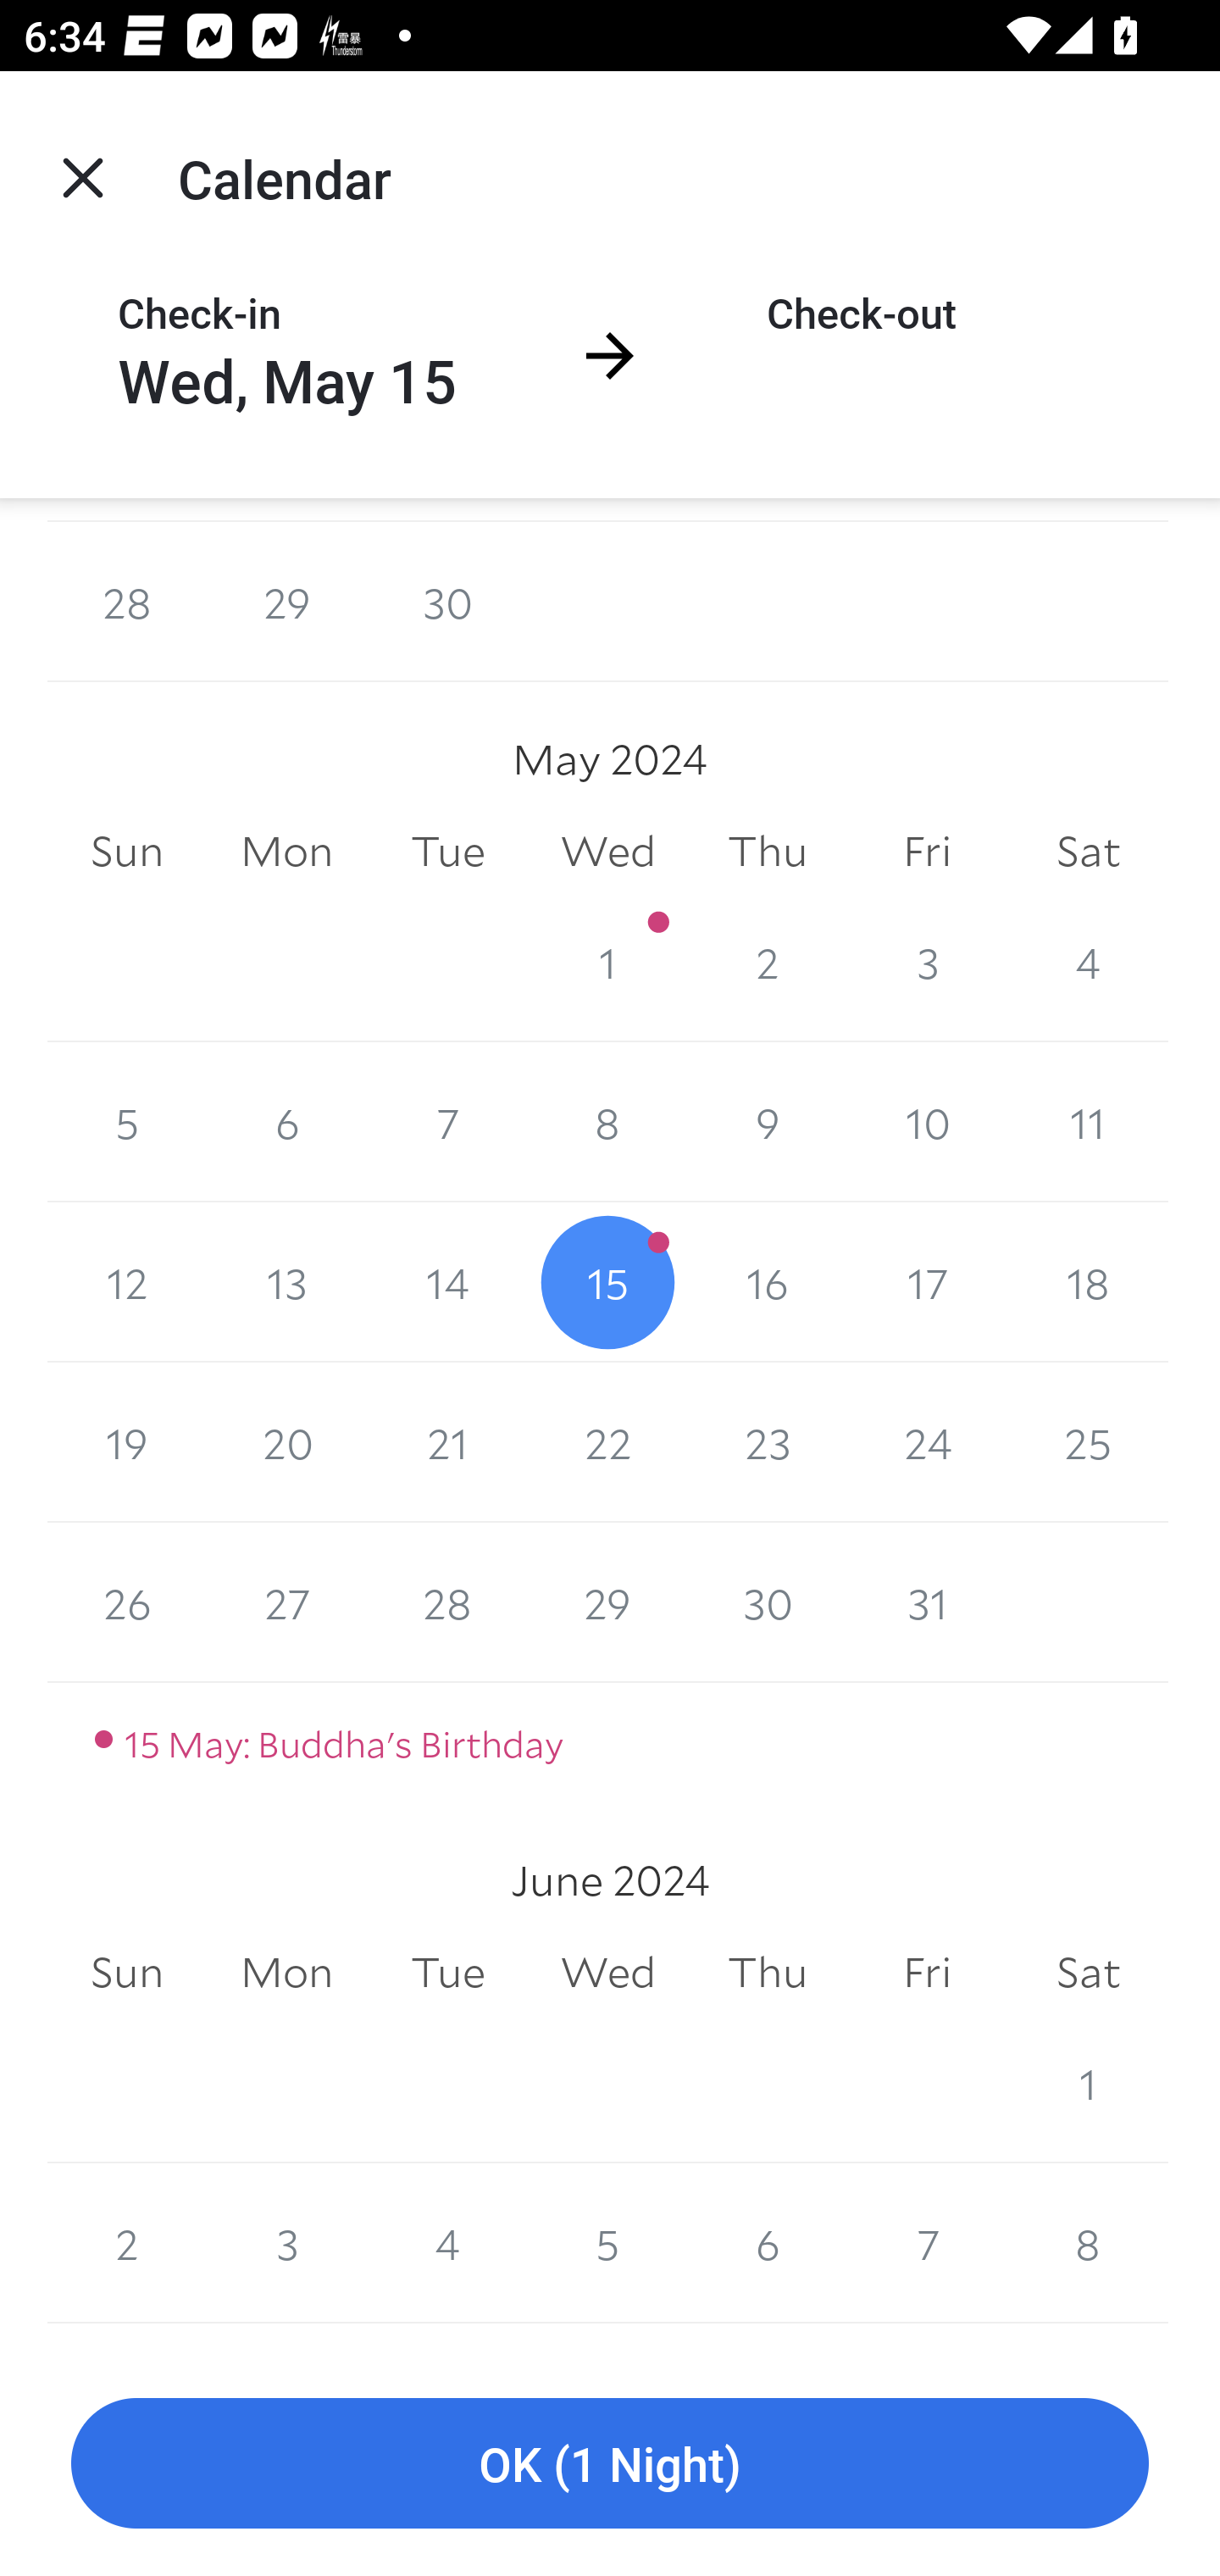  Describe the element at coordinates (447, 1123) in the screenshot. I see `7 7 May 2024` at that location.